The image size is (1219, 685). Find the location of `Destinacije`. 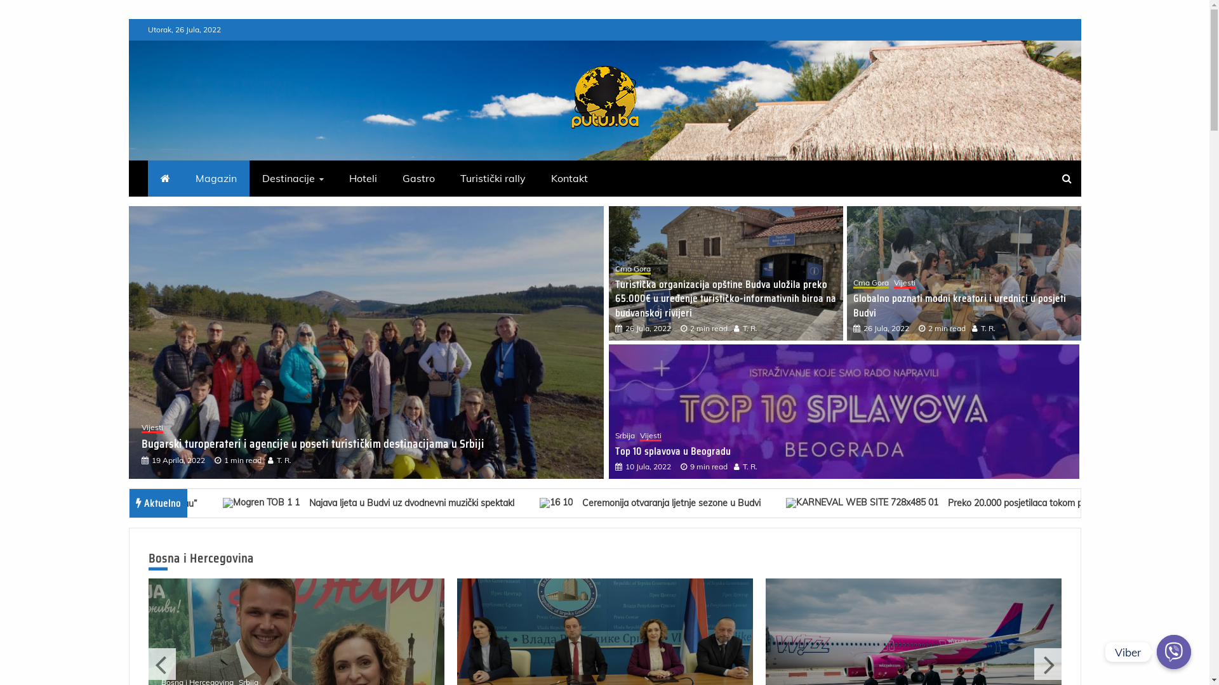

Destinacije is located at coordinates (292, 179).